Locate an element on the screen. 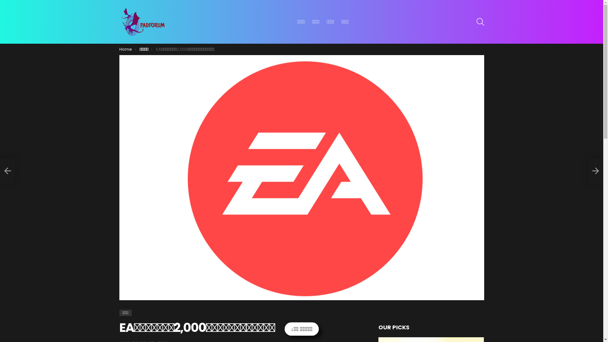  Home is located at coordinates (125, 49).